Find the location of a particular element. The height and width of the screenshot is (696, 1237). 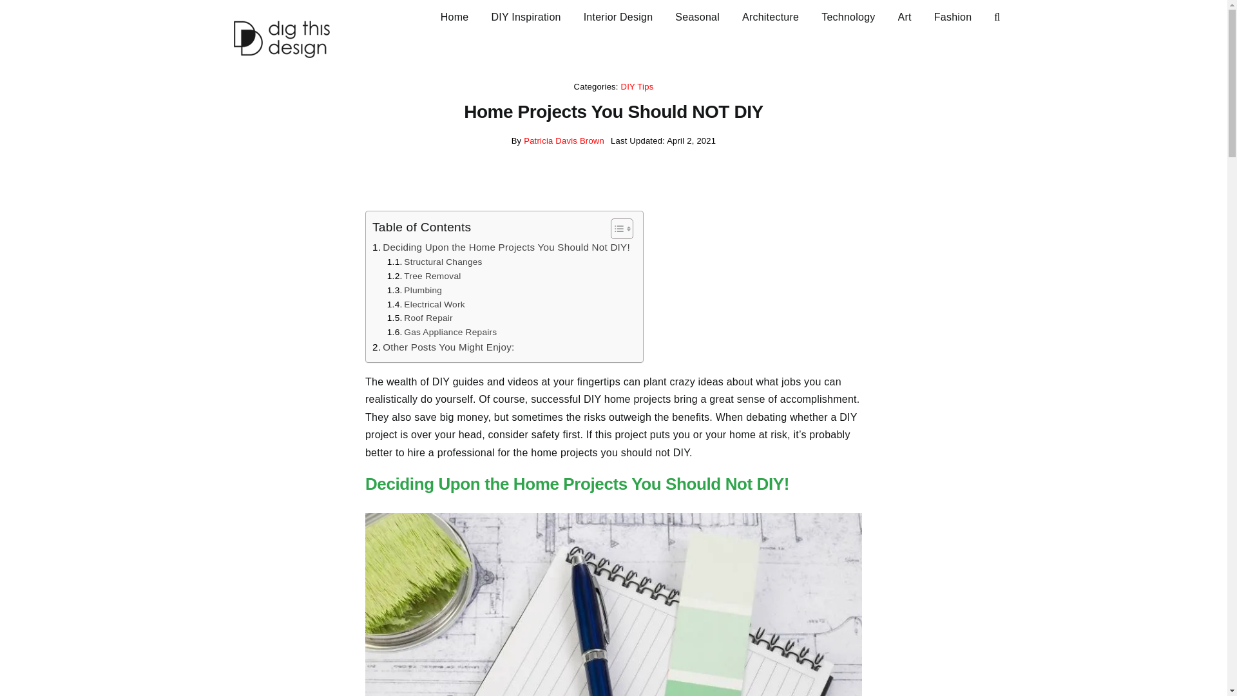

Interior Design is located at coordinates (618, 15).